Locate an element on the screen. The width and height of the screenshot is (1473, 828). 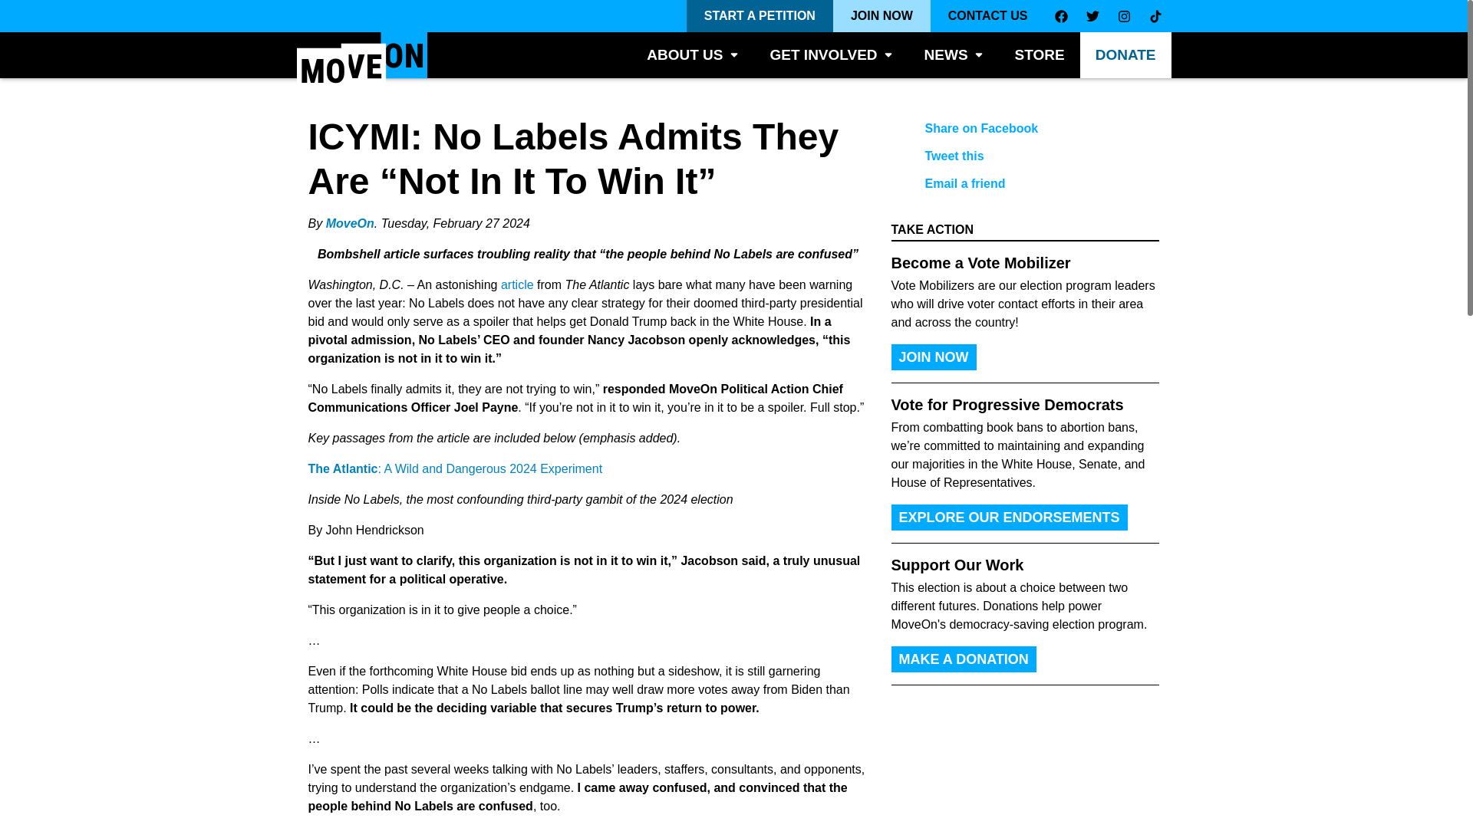
Tweet this is located at coordinates (1013, 156).